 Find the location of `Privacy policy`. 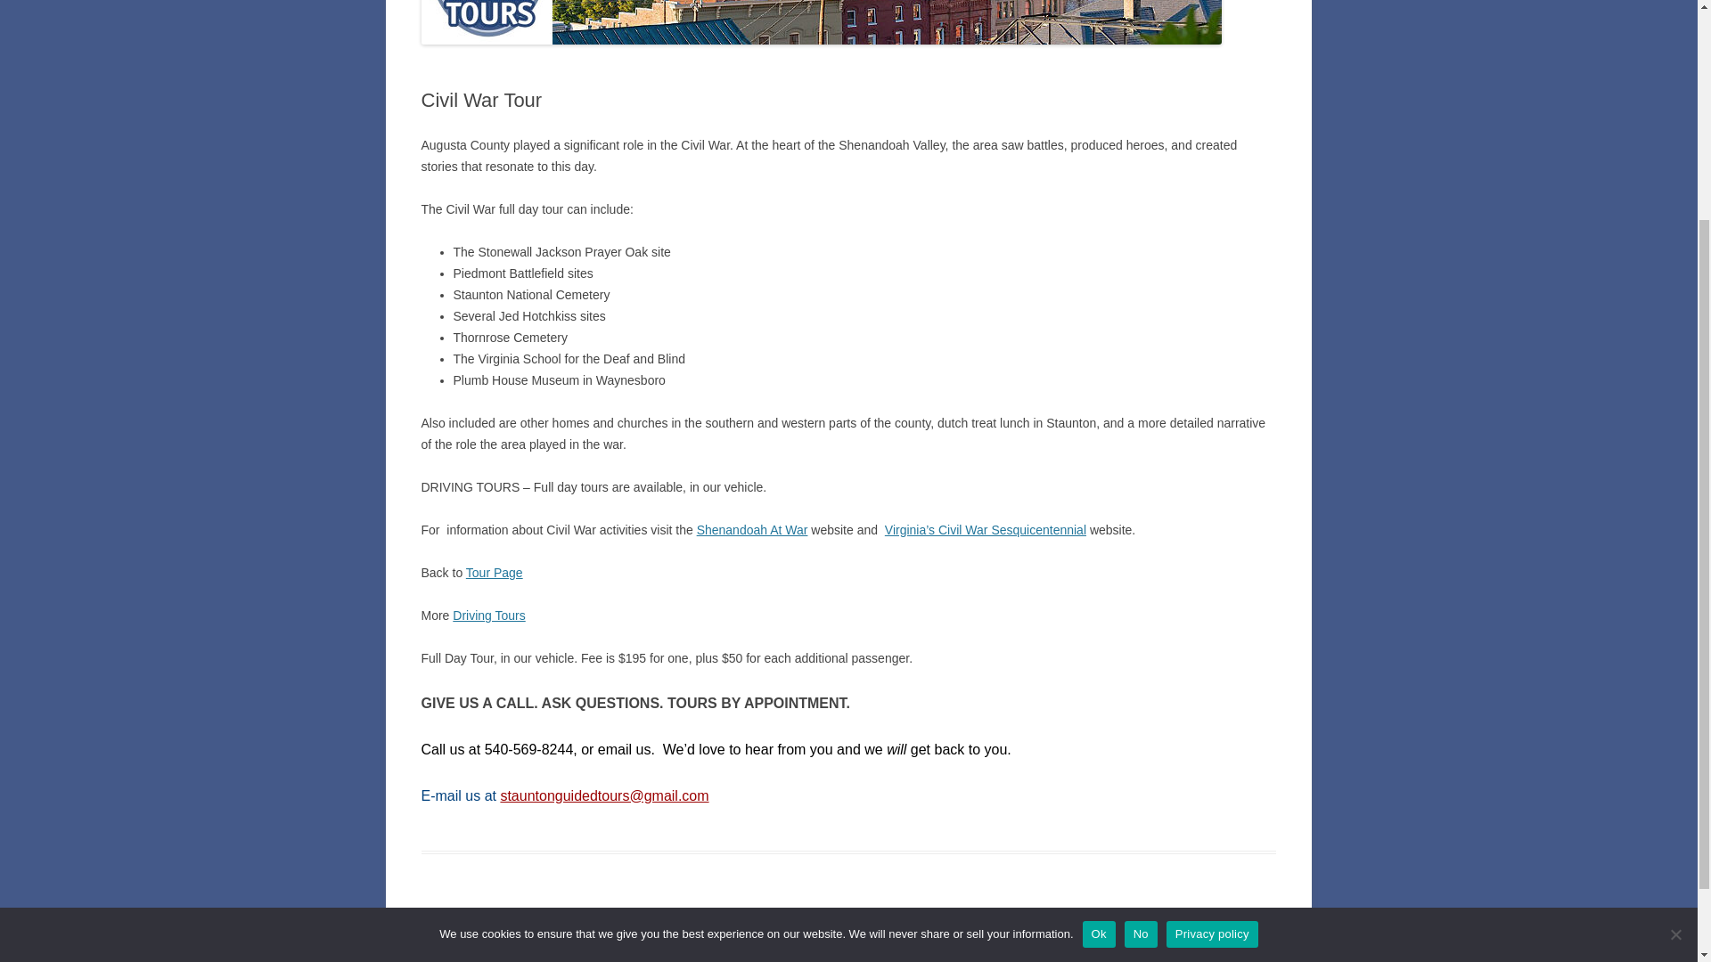

Privacy policy is located at coordinates (1212, 638).